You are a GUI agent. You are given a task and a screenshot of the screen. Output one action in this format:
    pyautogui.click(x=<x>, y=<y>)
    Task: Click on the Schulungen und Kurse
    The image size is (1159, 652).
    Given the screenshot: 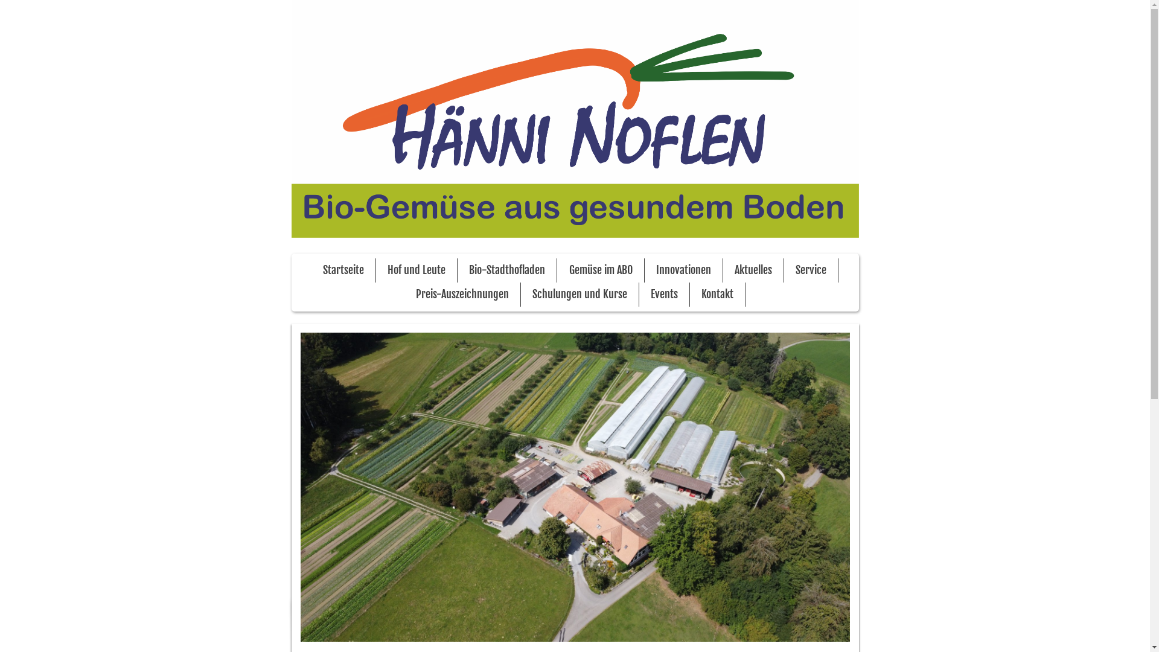 What is the action you would take?
    pyautogui.click(x=579, y=295)
    